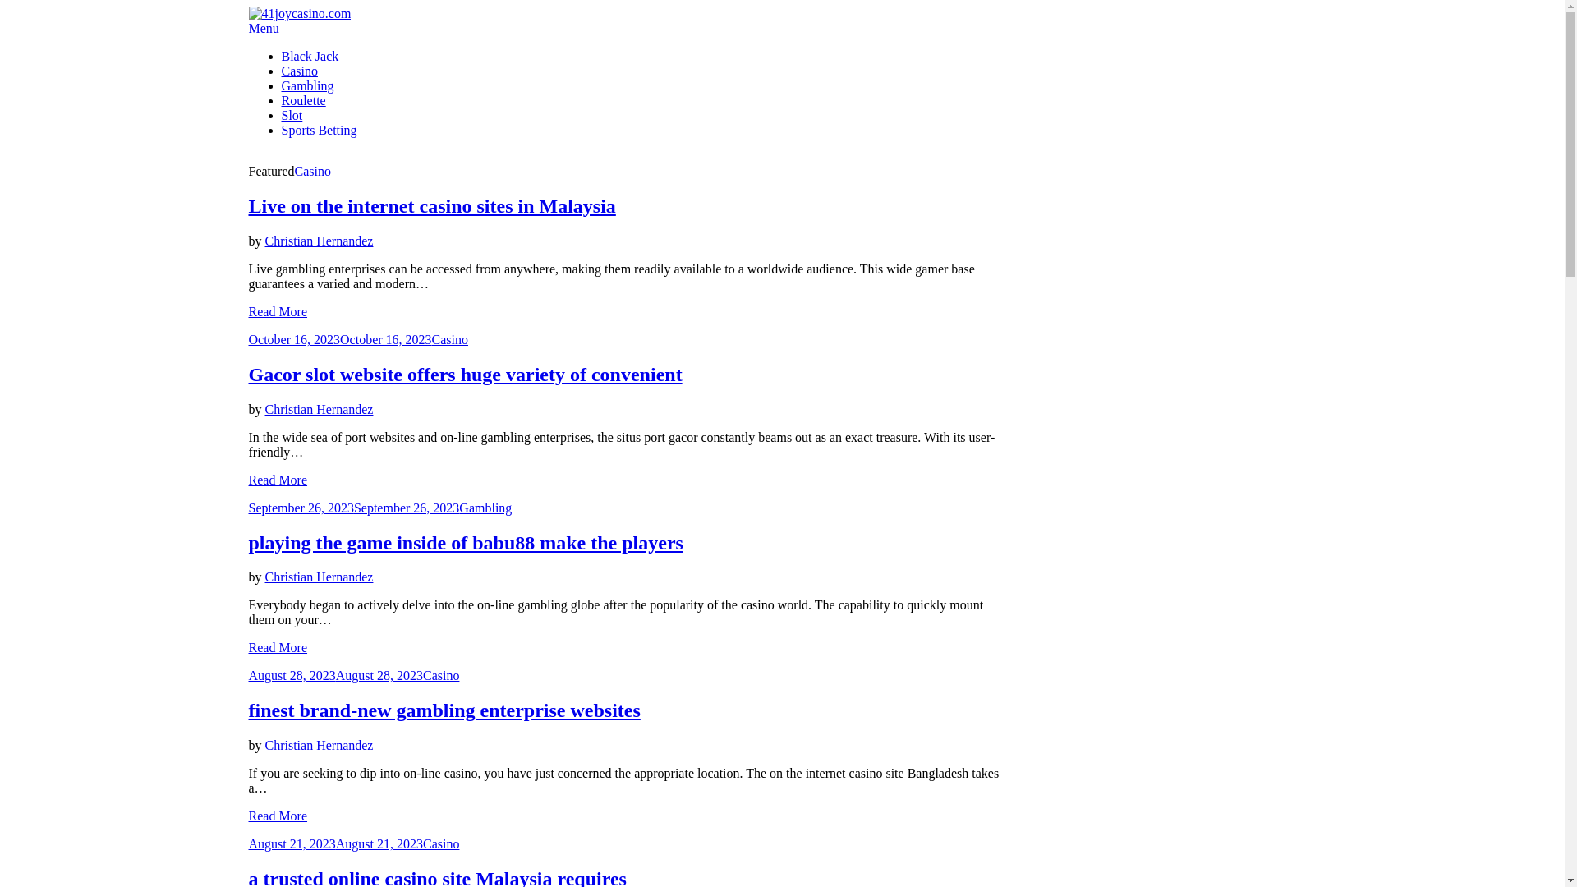 This screenshot has width=1577, height=887. I want to click on Christian Hernandez, so click(319, 409).